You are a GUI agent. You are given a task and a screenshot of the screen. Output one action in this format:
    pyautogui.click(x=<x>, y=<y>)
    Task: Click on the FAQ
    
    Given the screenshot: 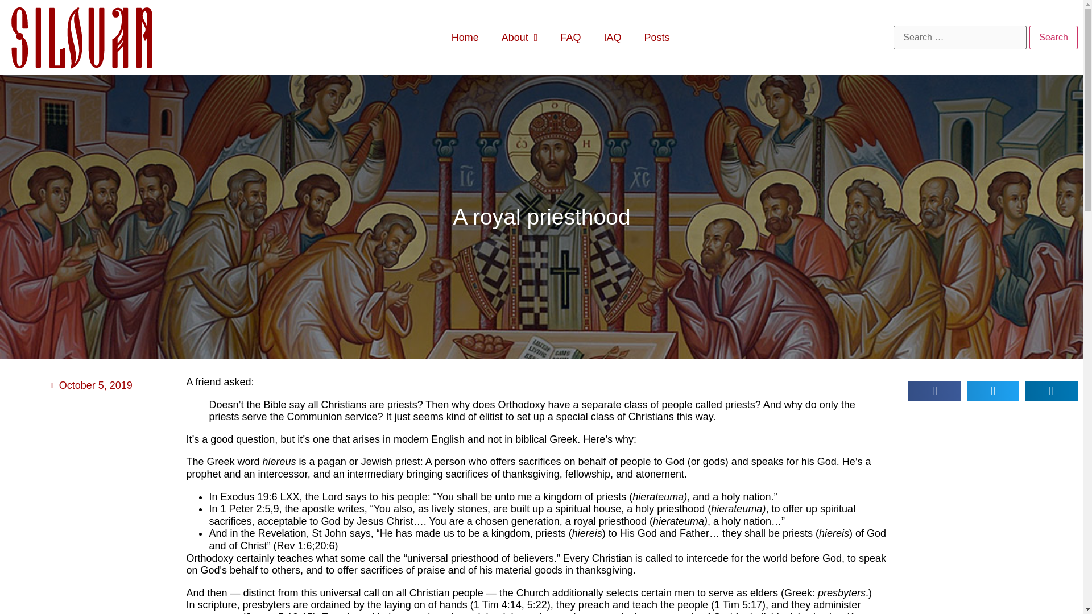 What is the action you would take?
    pyautogui.click(x=570, y=38)
    